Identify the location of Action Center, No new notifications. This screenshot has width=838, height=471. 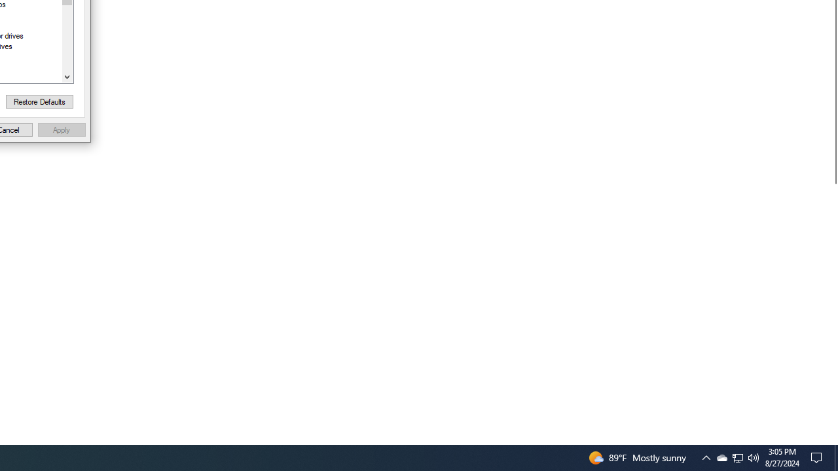
(721, 458).